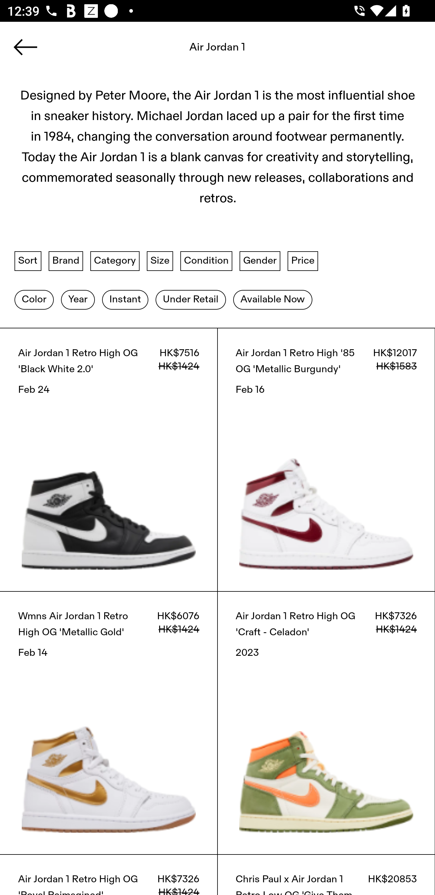 This screenshot has width=435, height=895. What do you see at coordinates (260, 261) in the screenshot?
I see `Gender` at bounding box center [260, 261].